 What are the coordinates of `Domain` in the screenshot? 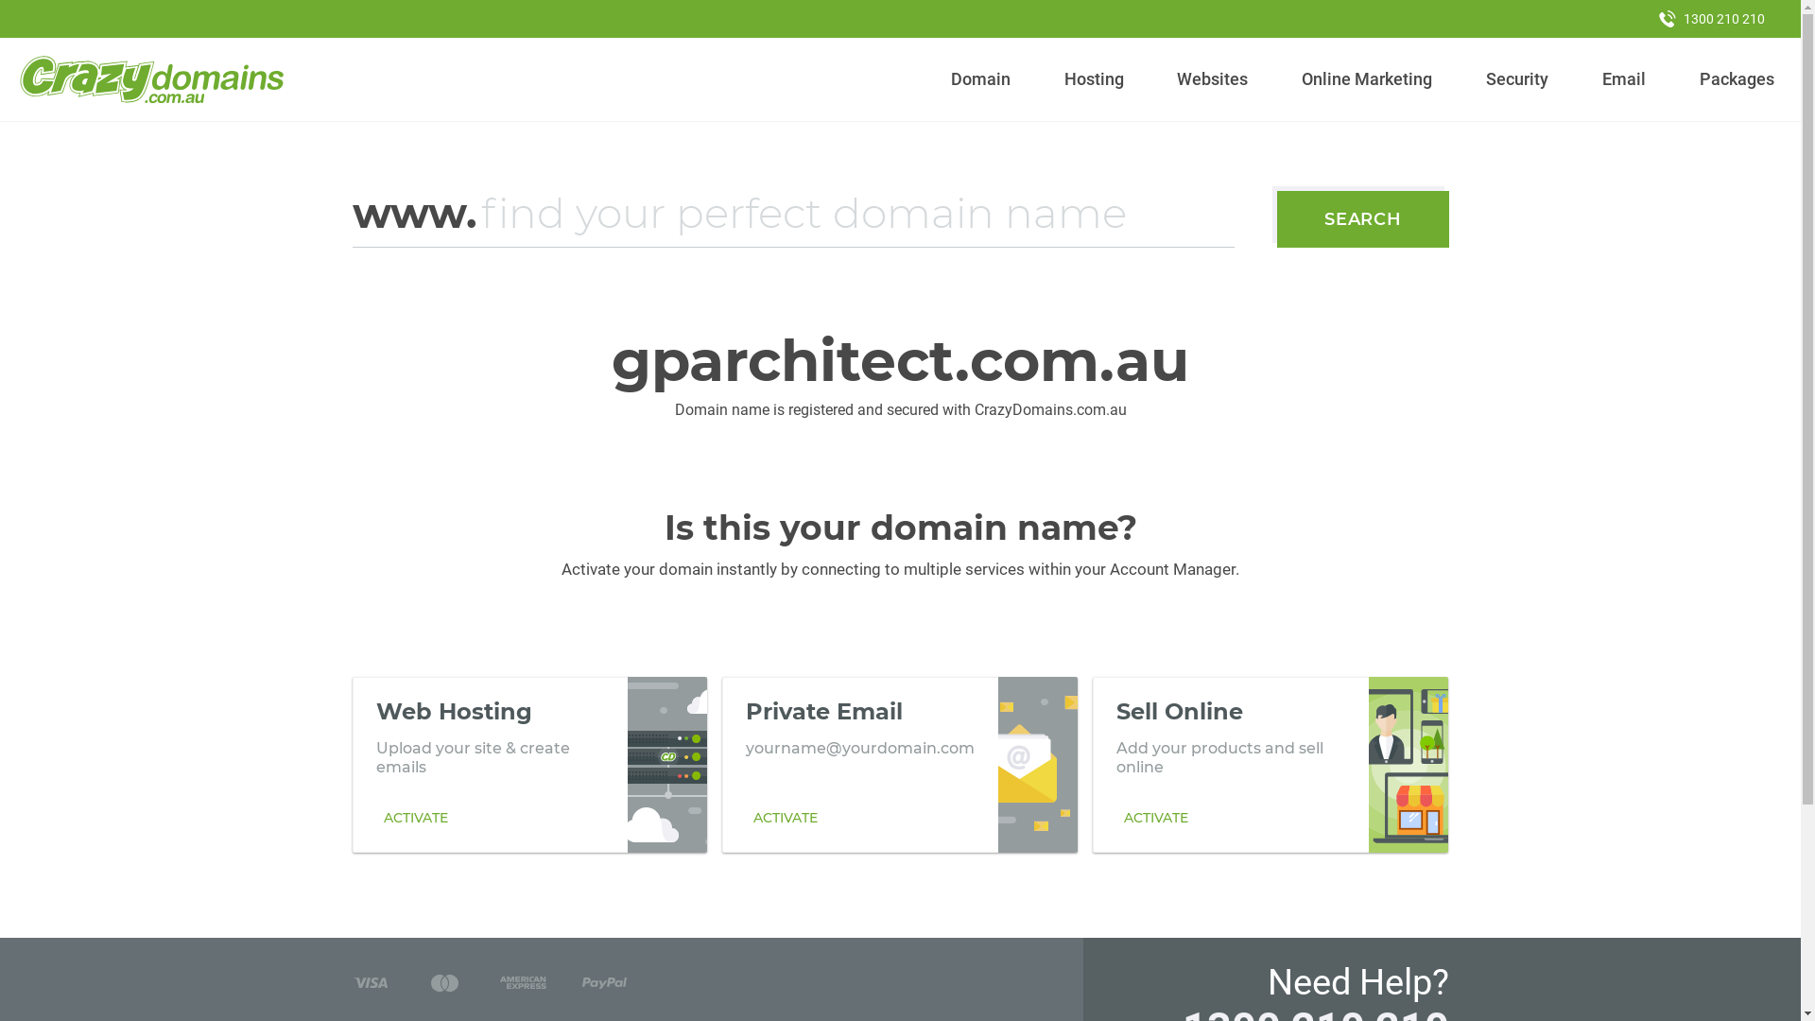 It's located at (981, 79).